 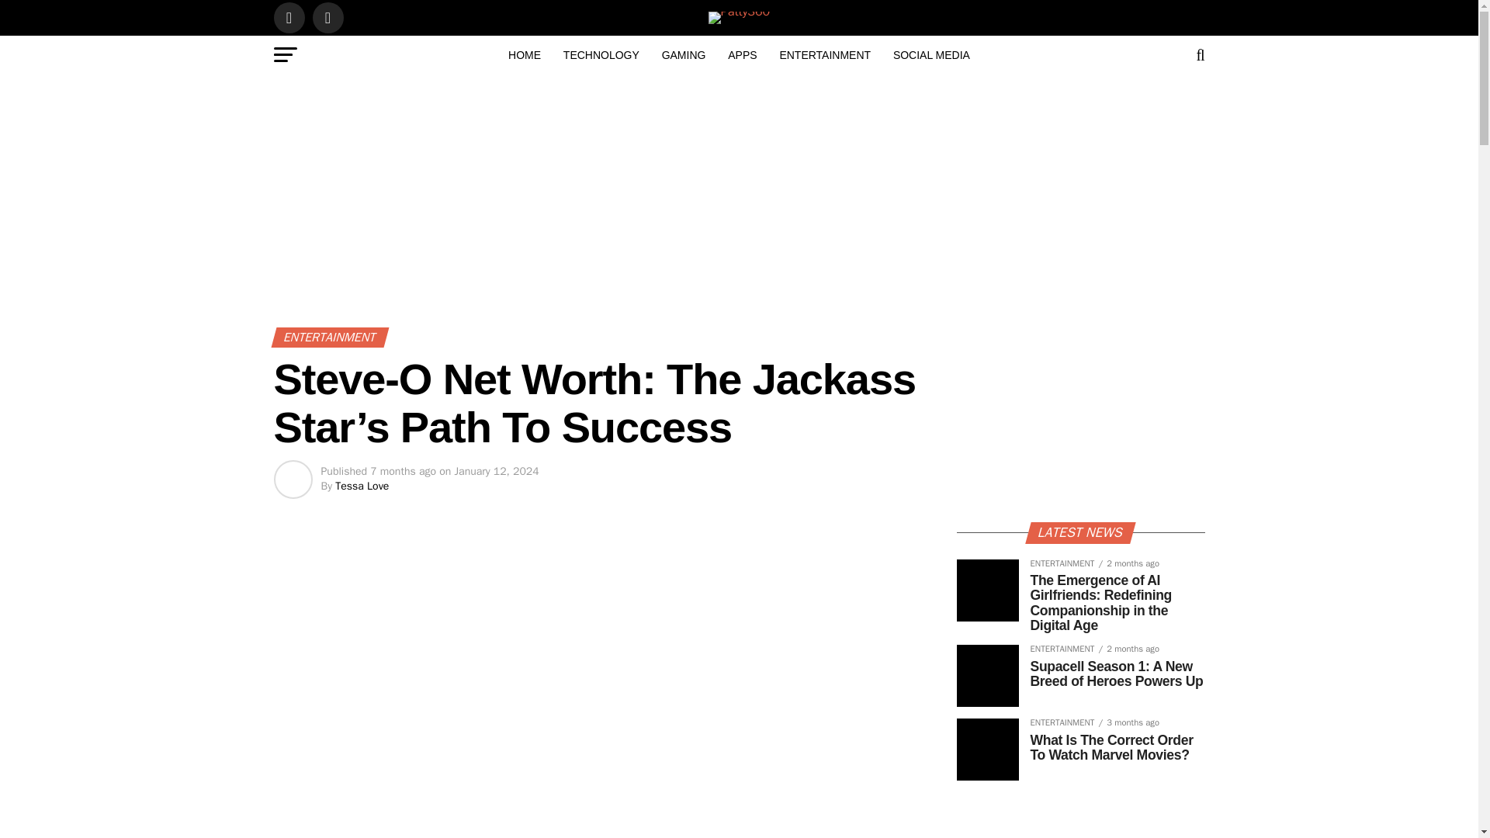 I want to click on SOCIAL MEDIA, so click(x=931, y=55).